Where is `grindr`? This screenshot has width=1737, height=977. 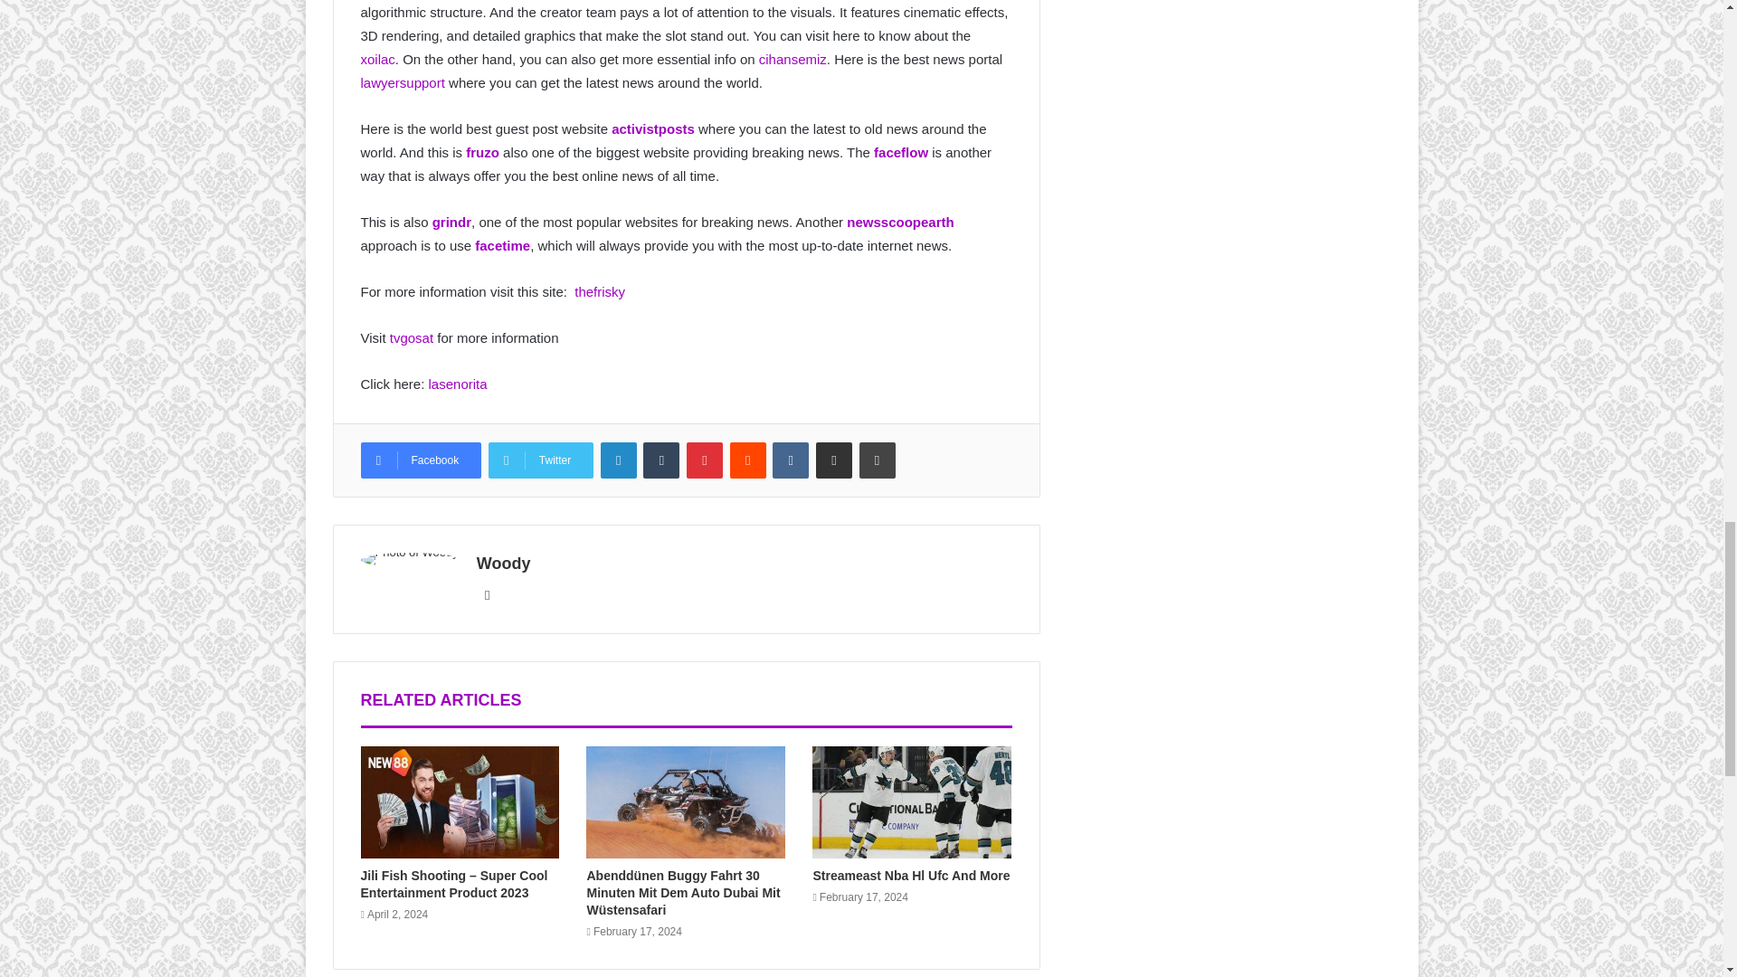
grindr is located at coordinates (451, 221).